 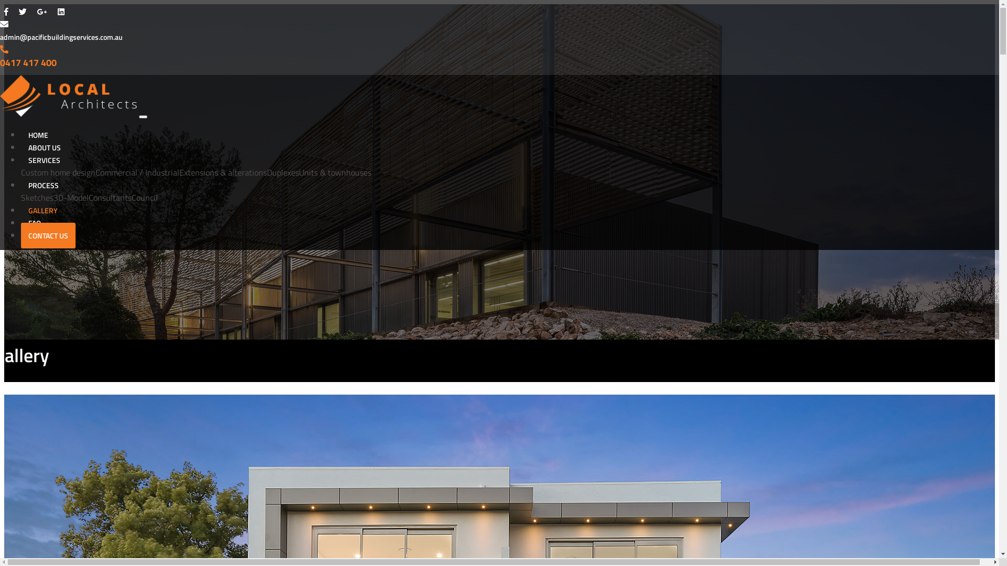 What do you see at coordinates (335, 172) in the screenshot?
I see `Units & townhouses` at bounding box center [335, 172].